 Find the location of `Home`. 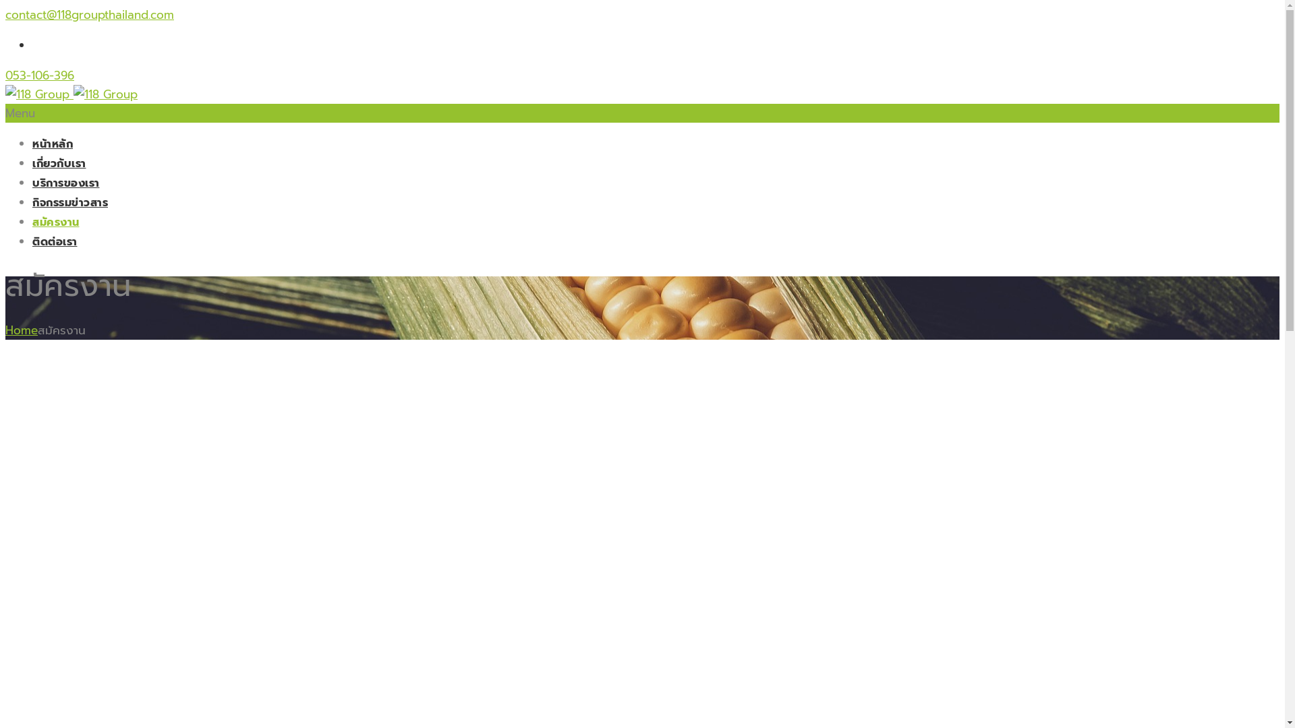

Home is located at coordinates (22, 330).